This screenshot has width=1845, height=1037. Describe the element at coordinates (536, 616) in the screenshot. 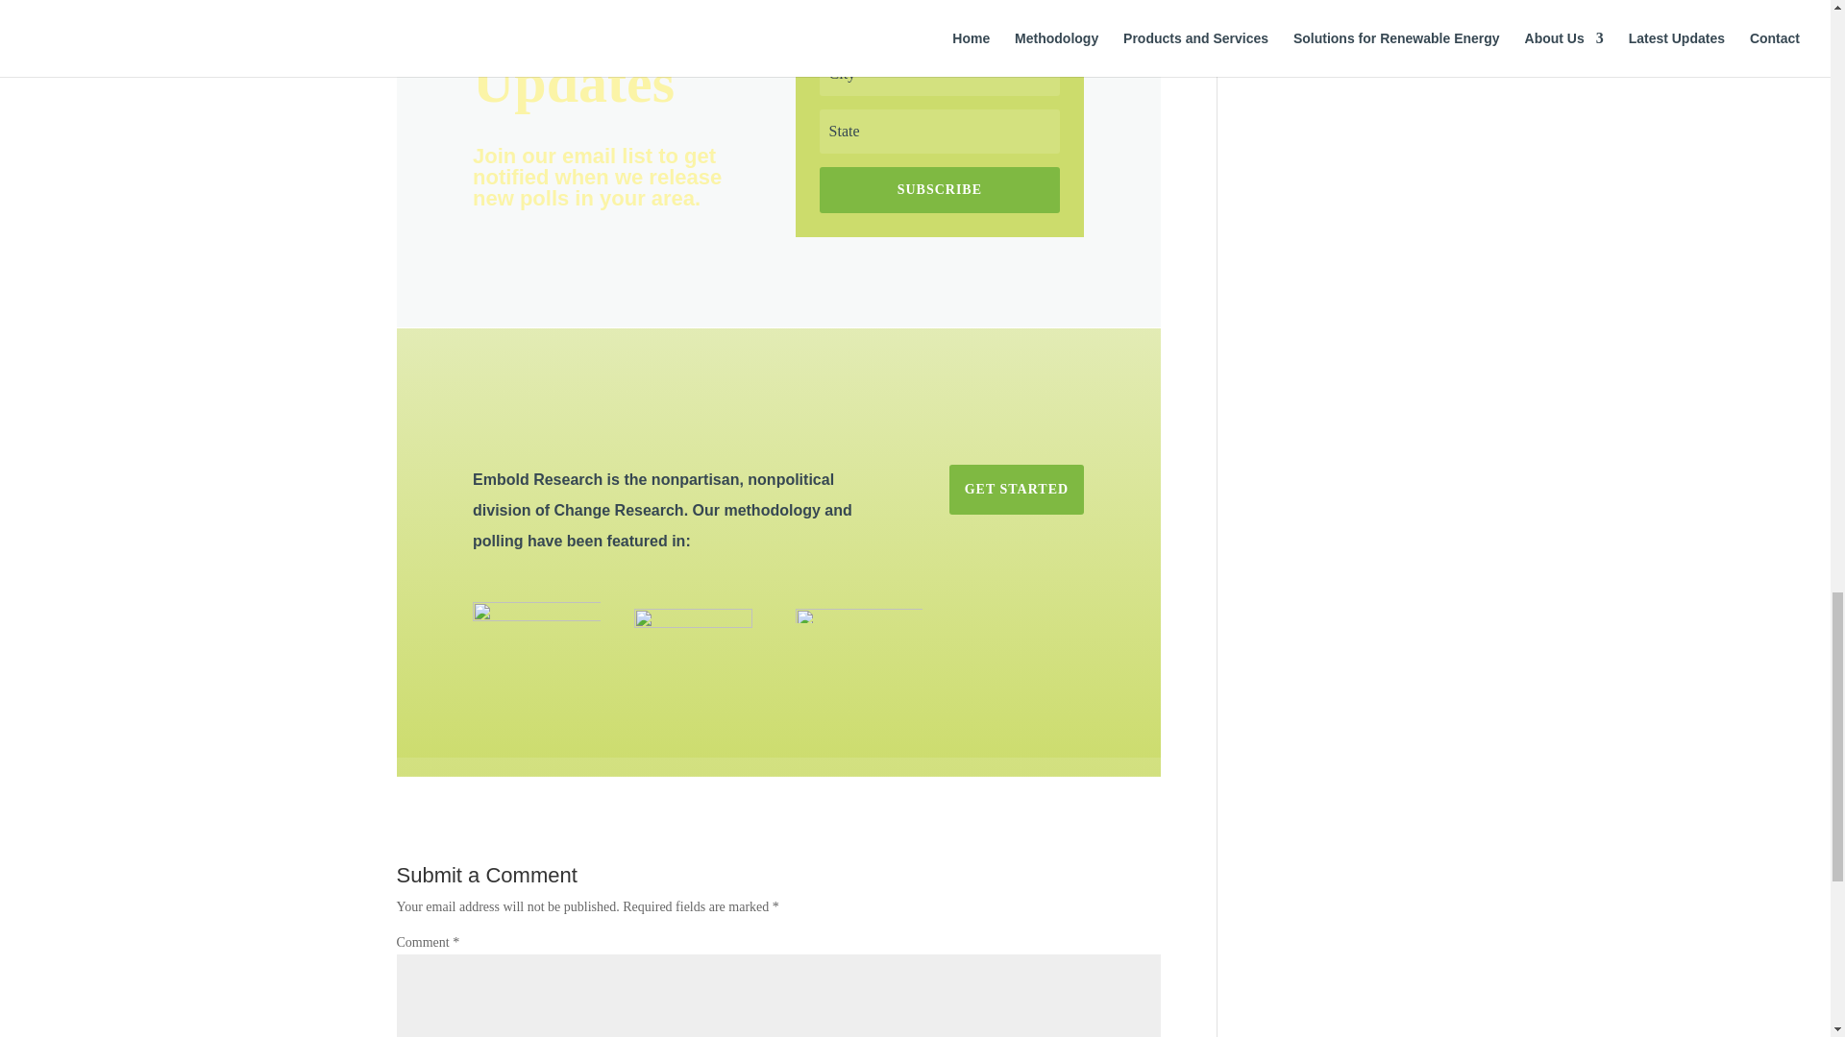

I see `msnbc` at that location.